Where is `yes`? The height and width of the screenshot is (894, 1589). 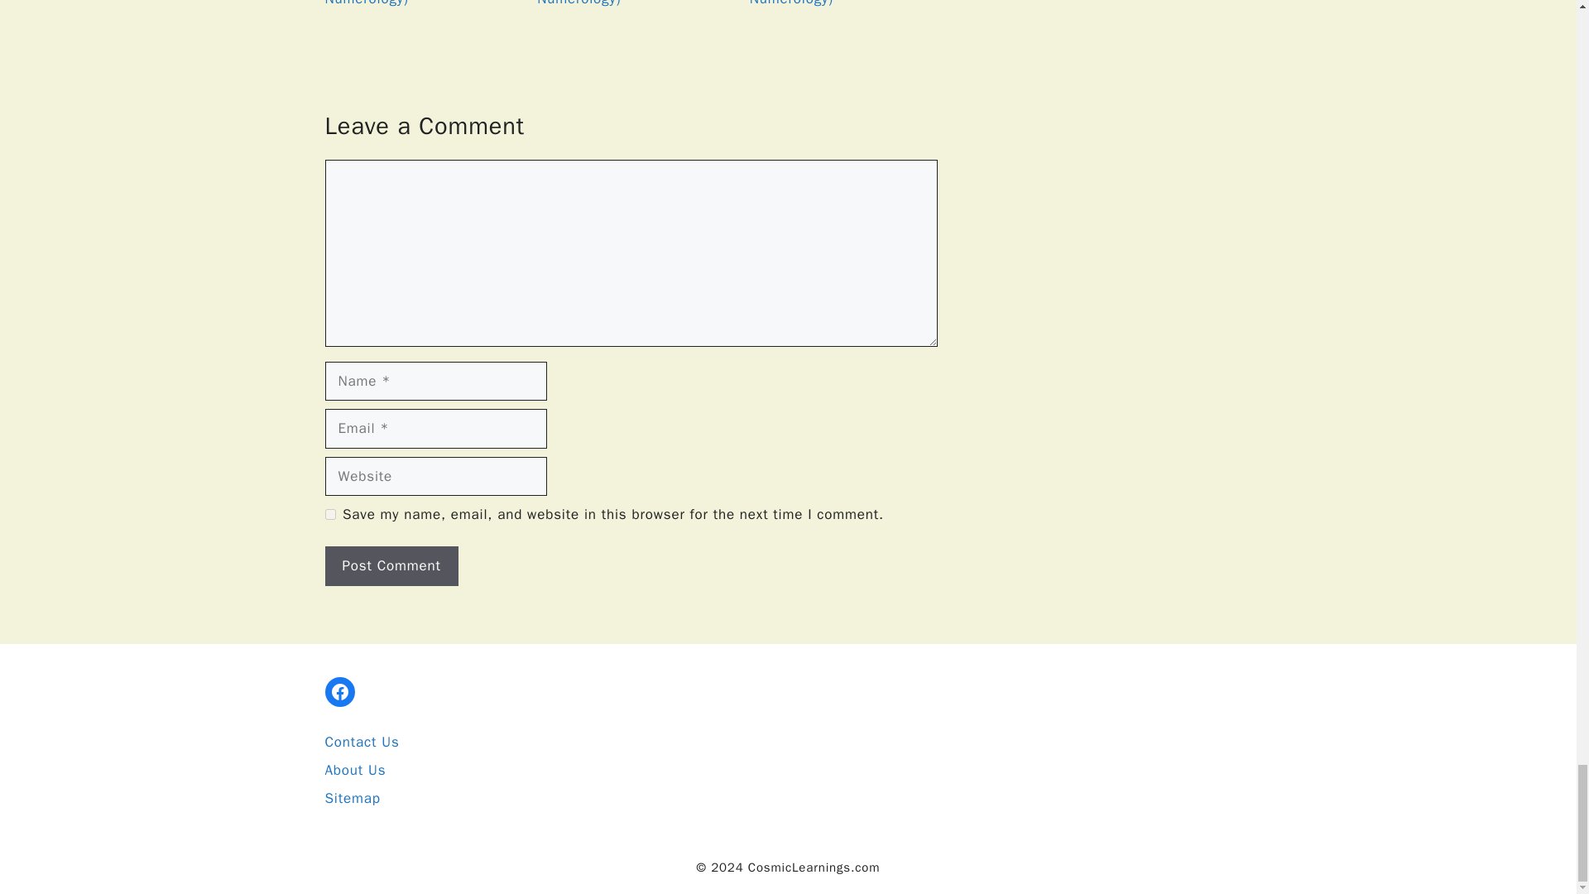 yes is located at coordinates (329, 513).